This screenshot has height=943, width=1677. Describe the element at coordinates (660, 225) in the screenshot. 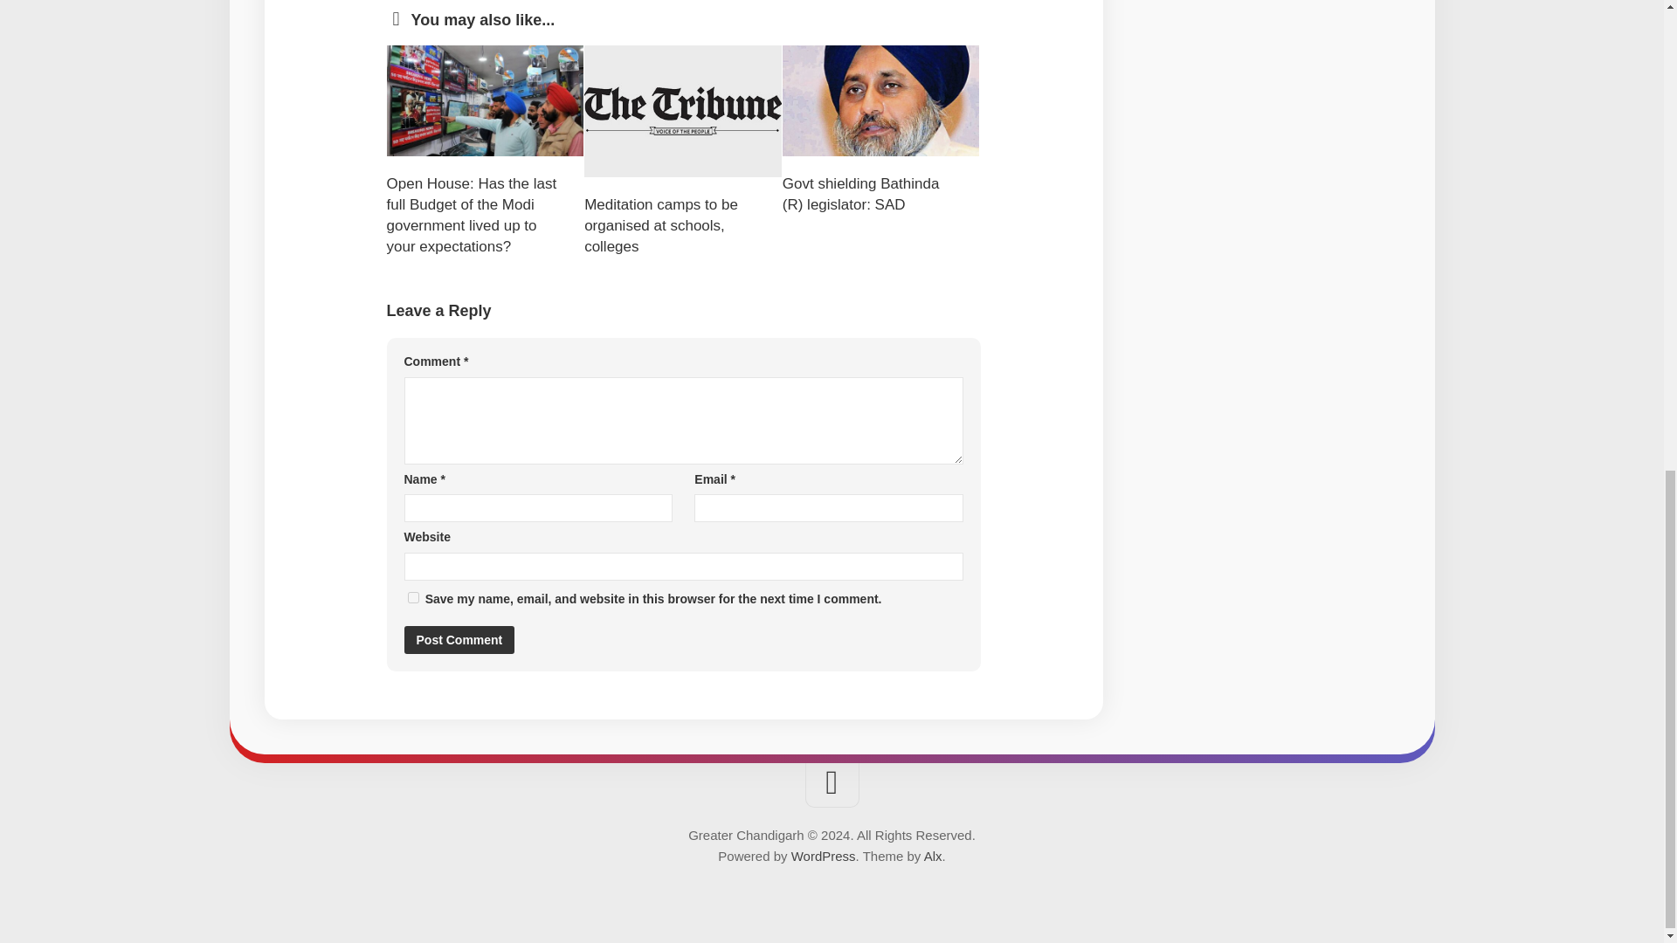

I see `Meditation camps to be organised at schools, colleges` at that location.